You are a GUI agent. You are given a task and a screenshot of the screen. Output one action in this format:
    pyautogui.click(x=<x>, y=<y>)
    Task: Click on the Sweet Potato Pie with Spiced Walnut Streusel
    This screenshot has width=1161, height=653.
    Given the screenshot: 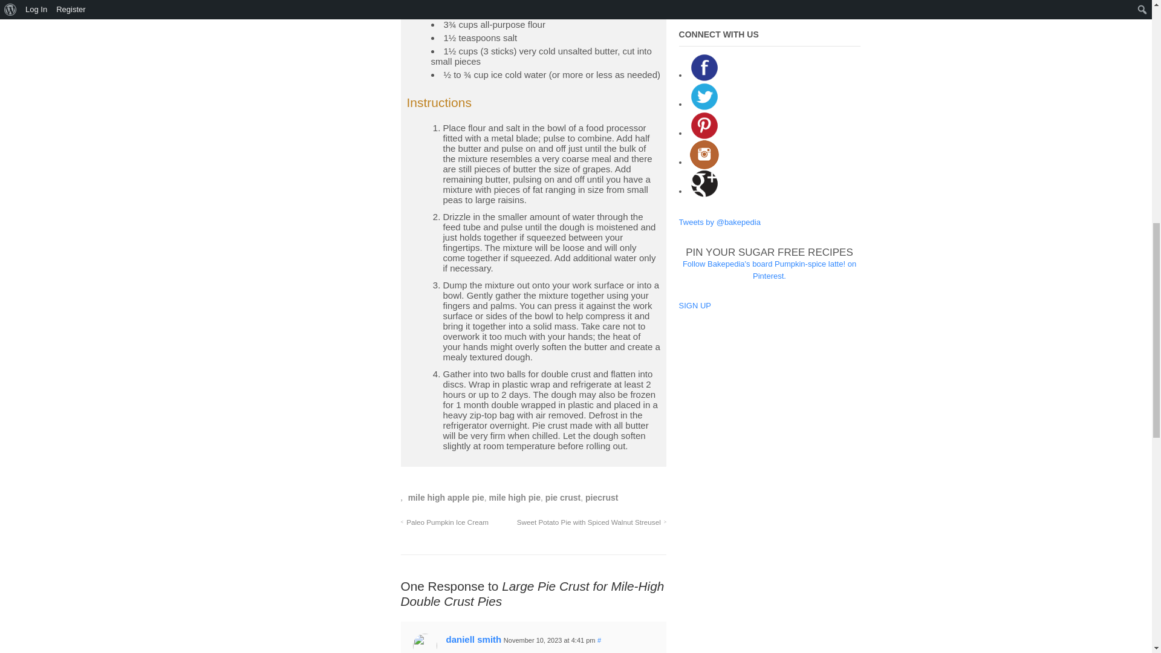 What is the action you would take?
    pyautogui.click(x=591, y=522)
    